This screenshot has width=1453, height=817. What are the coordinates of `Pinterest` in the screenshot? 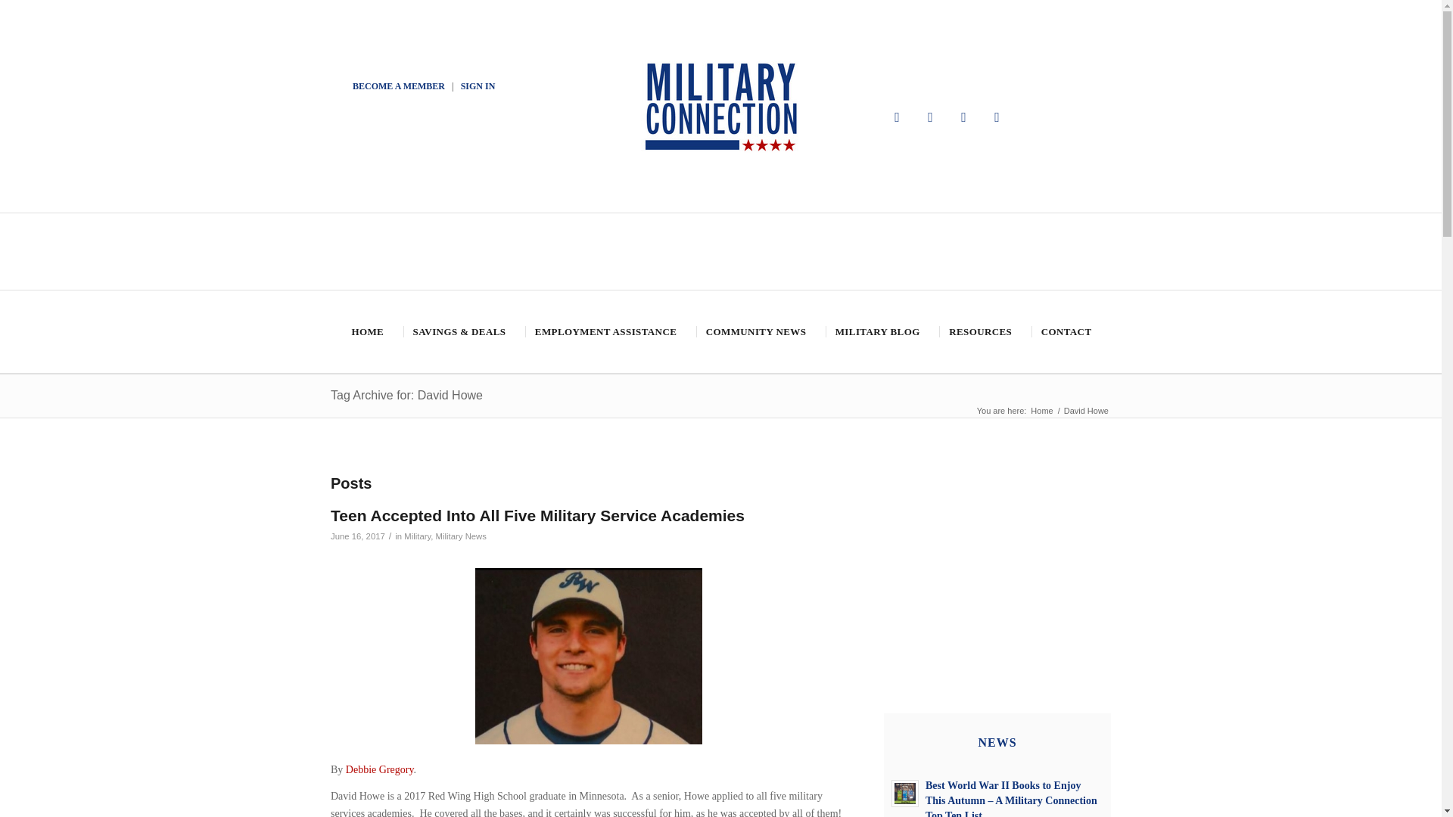 It's located at (964, 116).